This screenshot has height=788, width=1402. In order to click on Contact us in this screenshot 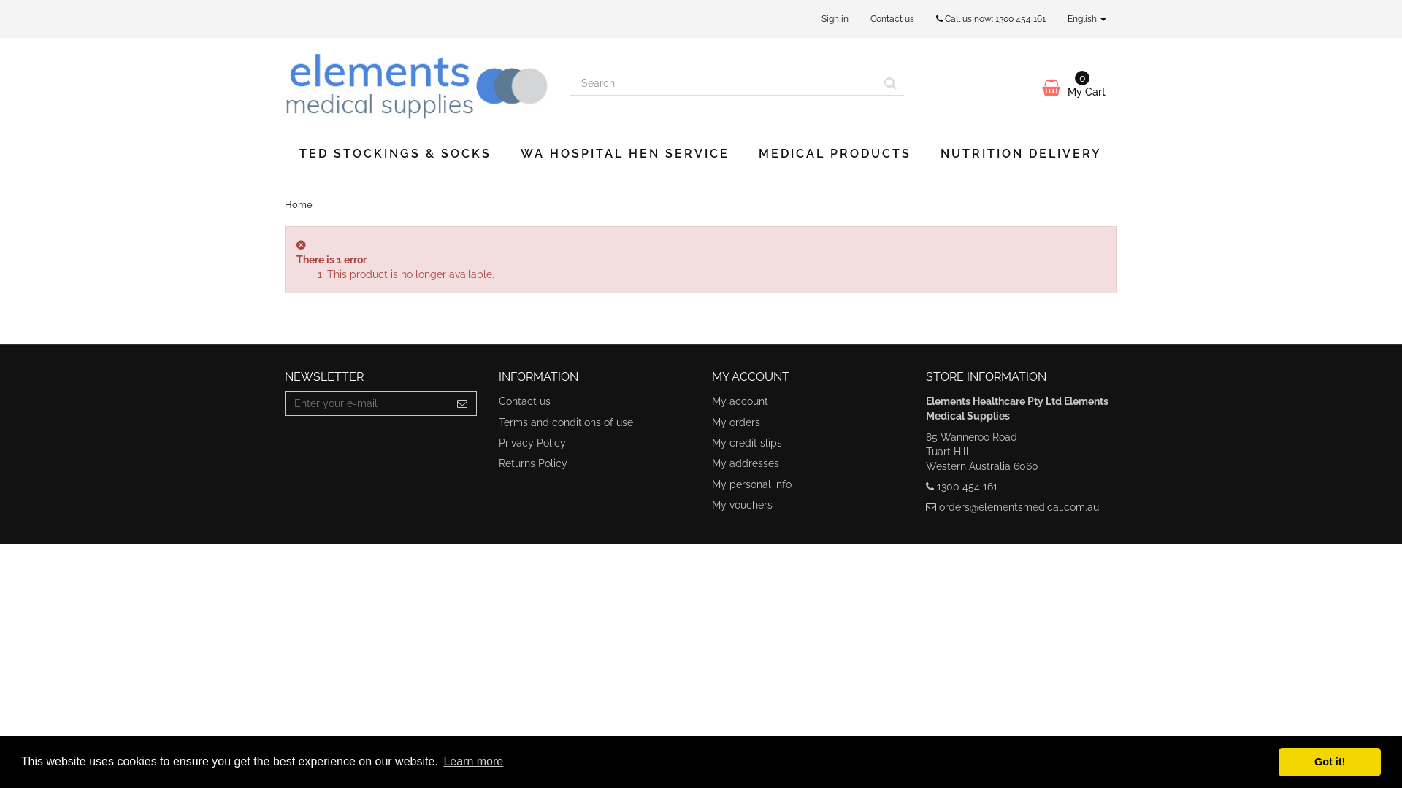, I will do `click(524, 401)`.